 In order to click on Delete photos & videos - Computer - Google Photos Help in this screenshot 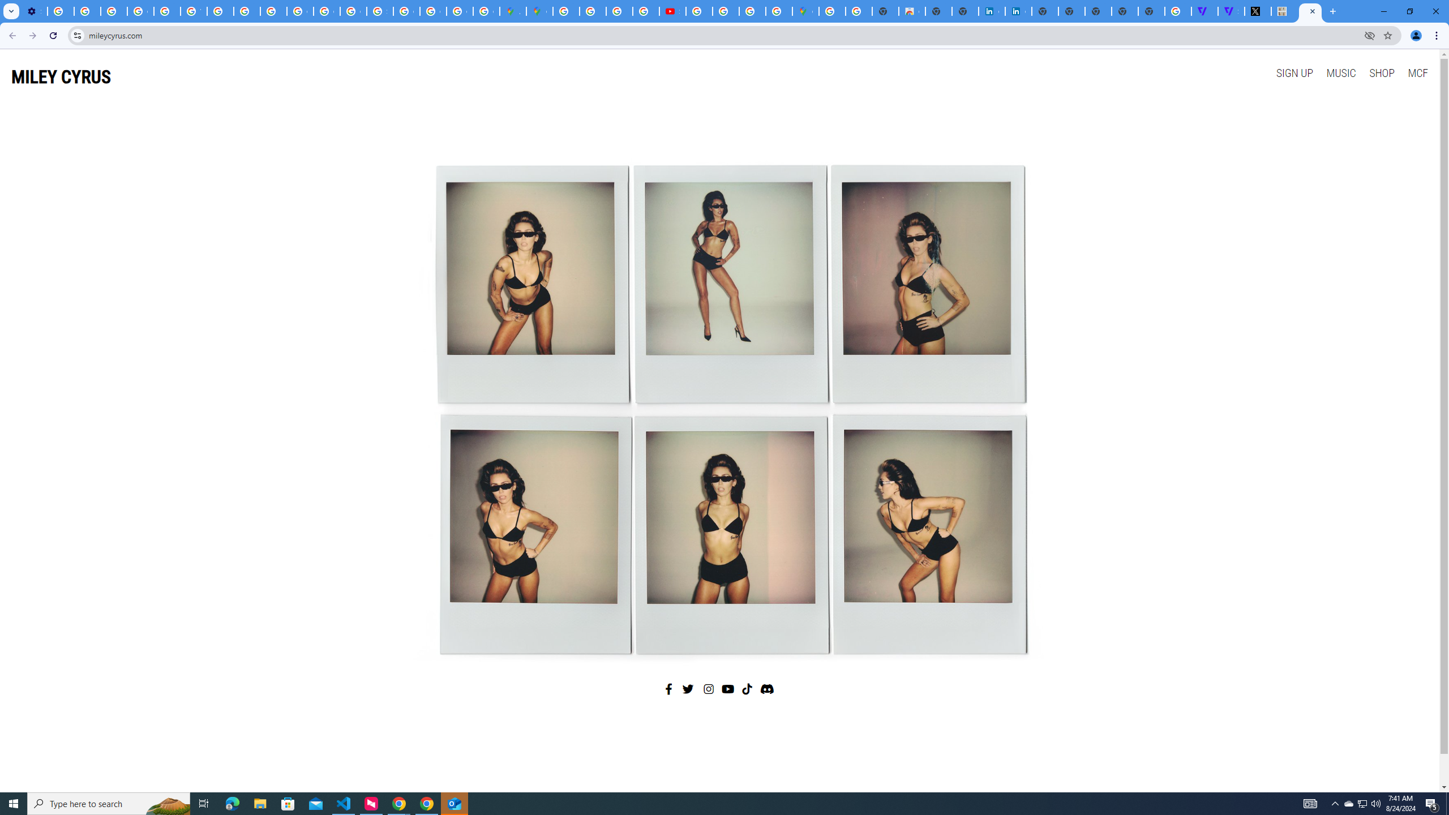, I will do `click(61, 11)`.